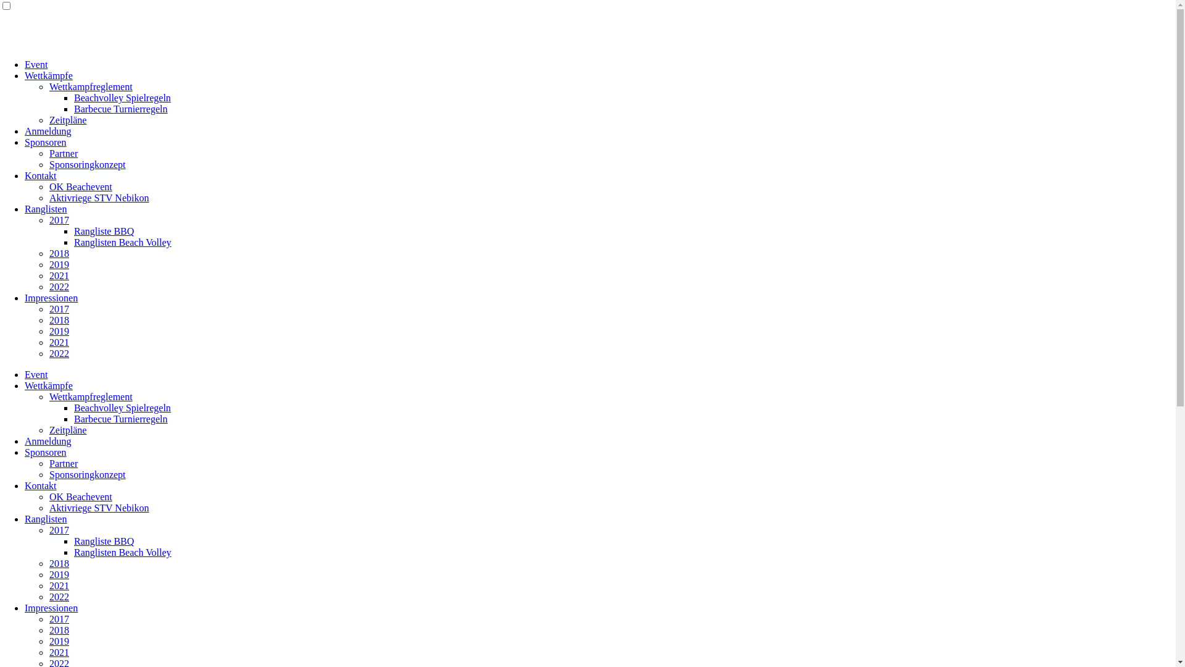 Image resolution: width=1185 pixels, height=667 pixels. Describe the element at coordinates (88, 474) in the screenshot. I see `Sponsoringkonzept` at that location.